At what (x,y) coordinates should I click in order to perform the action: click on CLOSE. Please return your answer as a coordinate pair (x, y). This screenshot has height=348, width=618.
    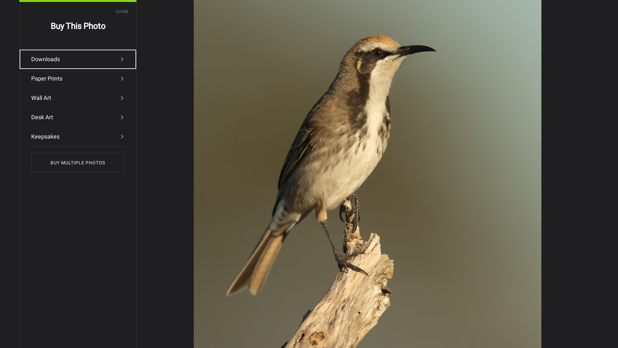
    Looking at the image, I should click on (126, 12).